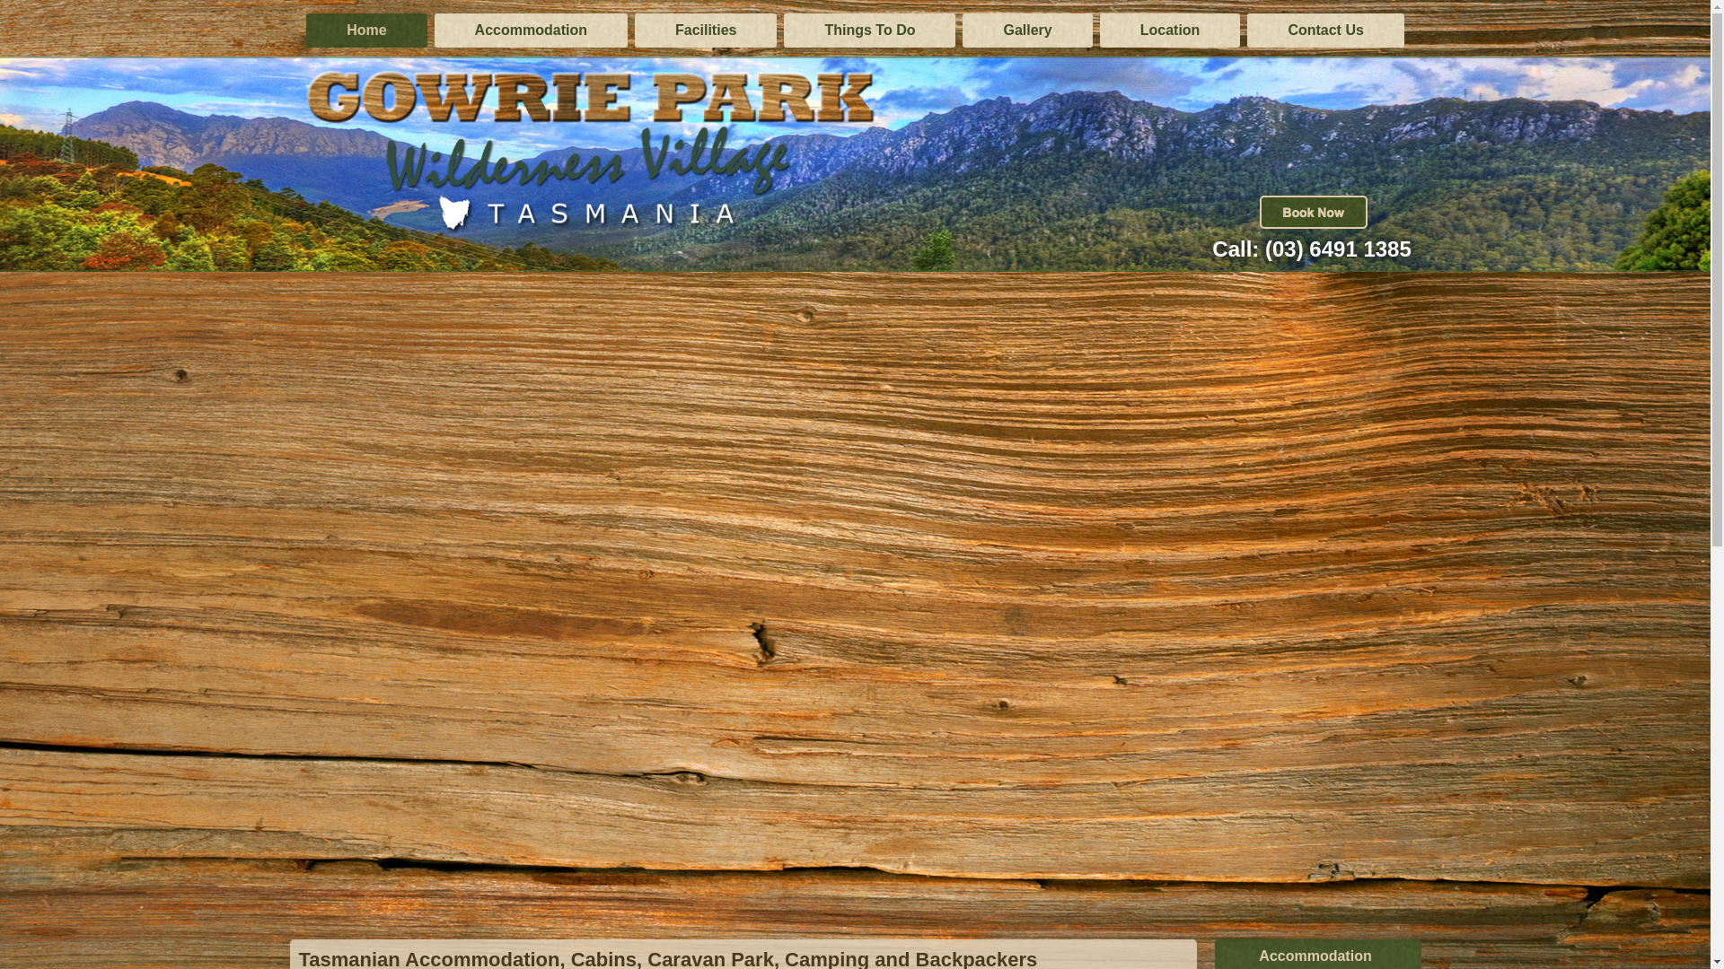  What do you see at coordinates (1311, 249) in the screenshot?
I see `Call: (03) 6491 1385` at bounding box center [1311, 249].